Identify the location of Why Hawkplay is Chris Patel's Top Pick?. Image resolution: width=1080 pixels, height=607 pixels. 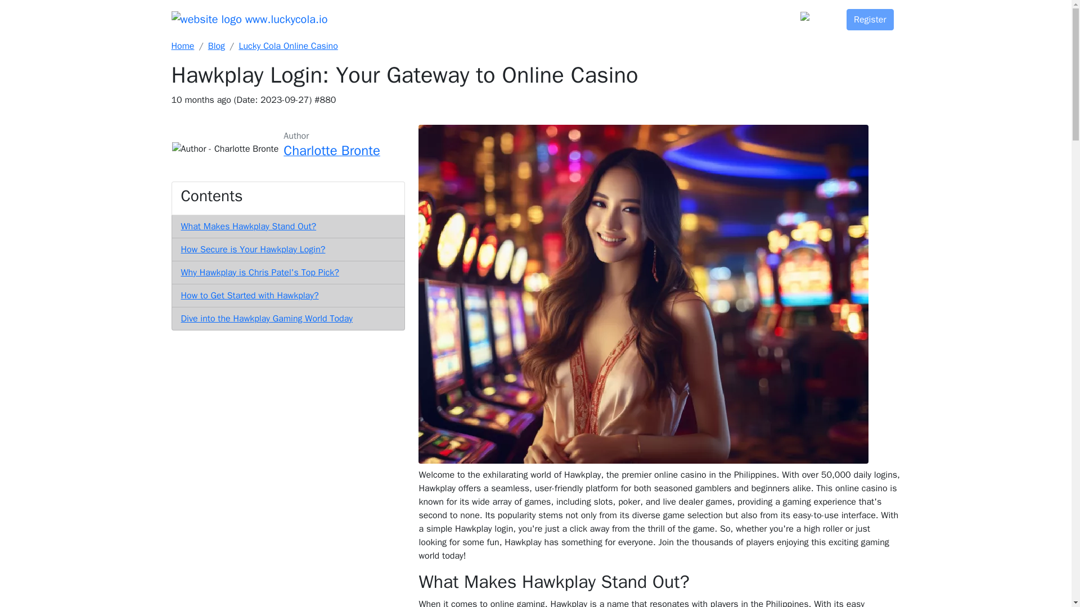
(260, 272).